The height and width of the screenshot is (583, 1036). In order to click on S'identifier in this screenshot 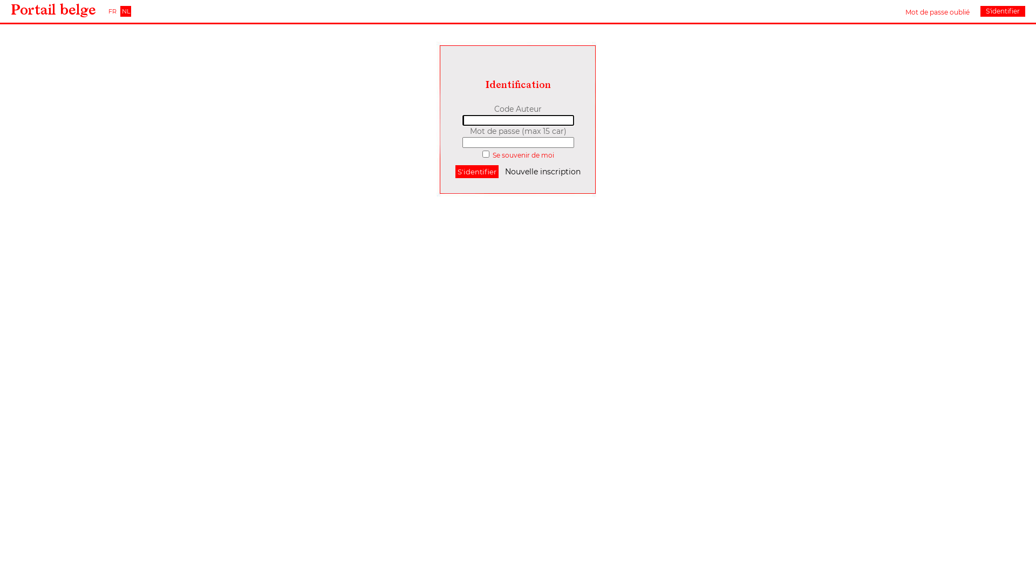, I will do `click(1003, 11)`.